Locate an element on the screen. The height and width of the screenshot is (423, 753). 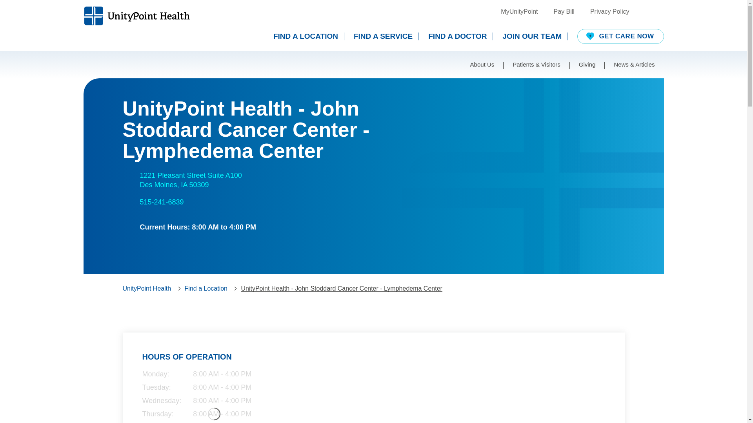
UnityPoint Health is located at coordinates (519, 12).